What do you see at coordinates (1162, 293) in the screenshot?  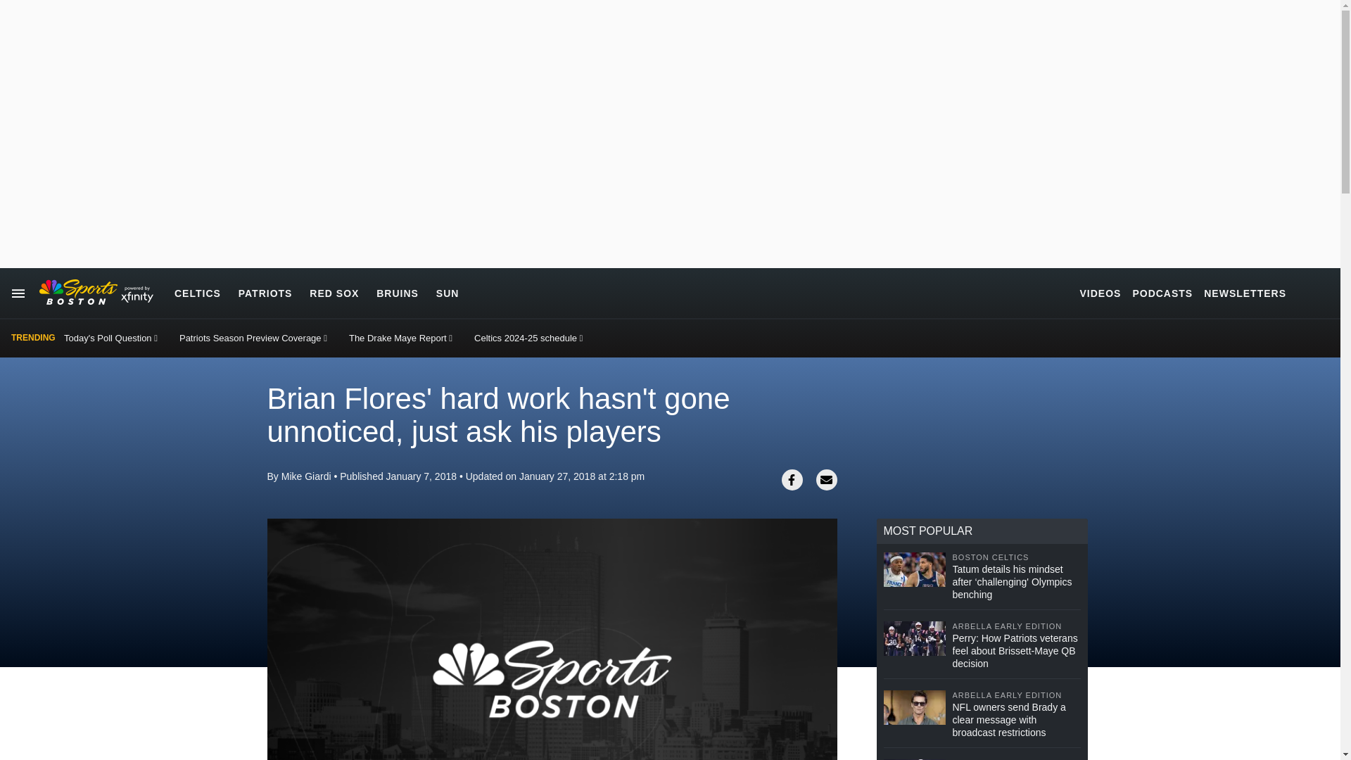 I see `PODCASTS` at bounding box center [1162, 293].